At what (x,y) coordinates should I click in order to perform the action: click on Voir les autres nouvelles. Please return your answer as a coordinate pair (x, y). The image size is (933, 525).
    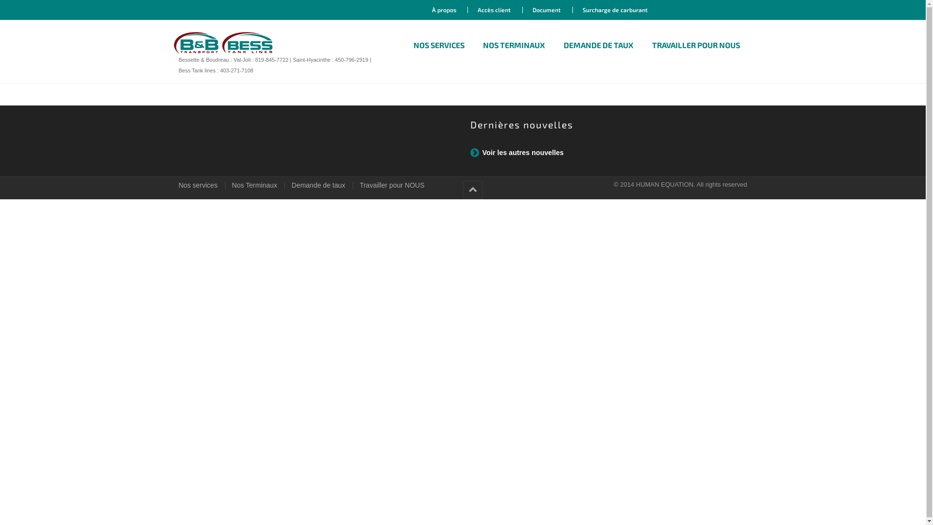
    Looking at the image, I should click on (517, 153).